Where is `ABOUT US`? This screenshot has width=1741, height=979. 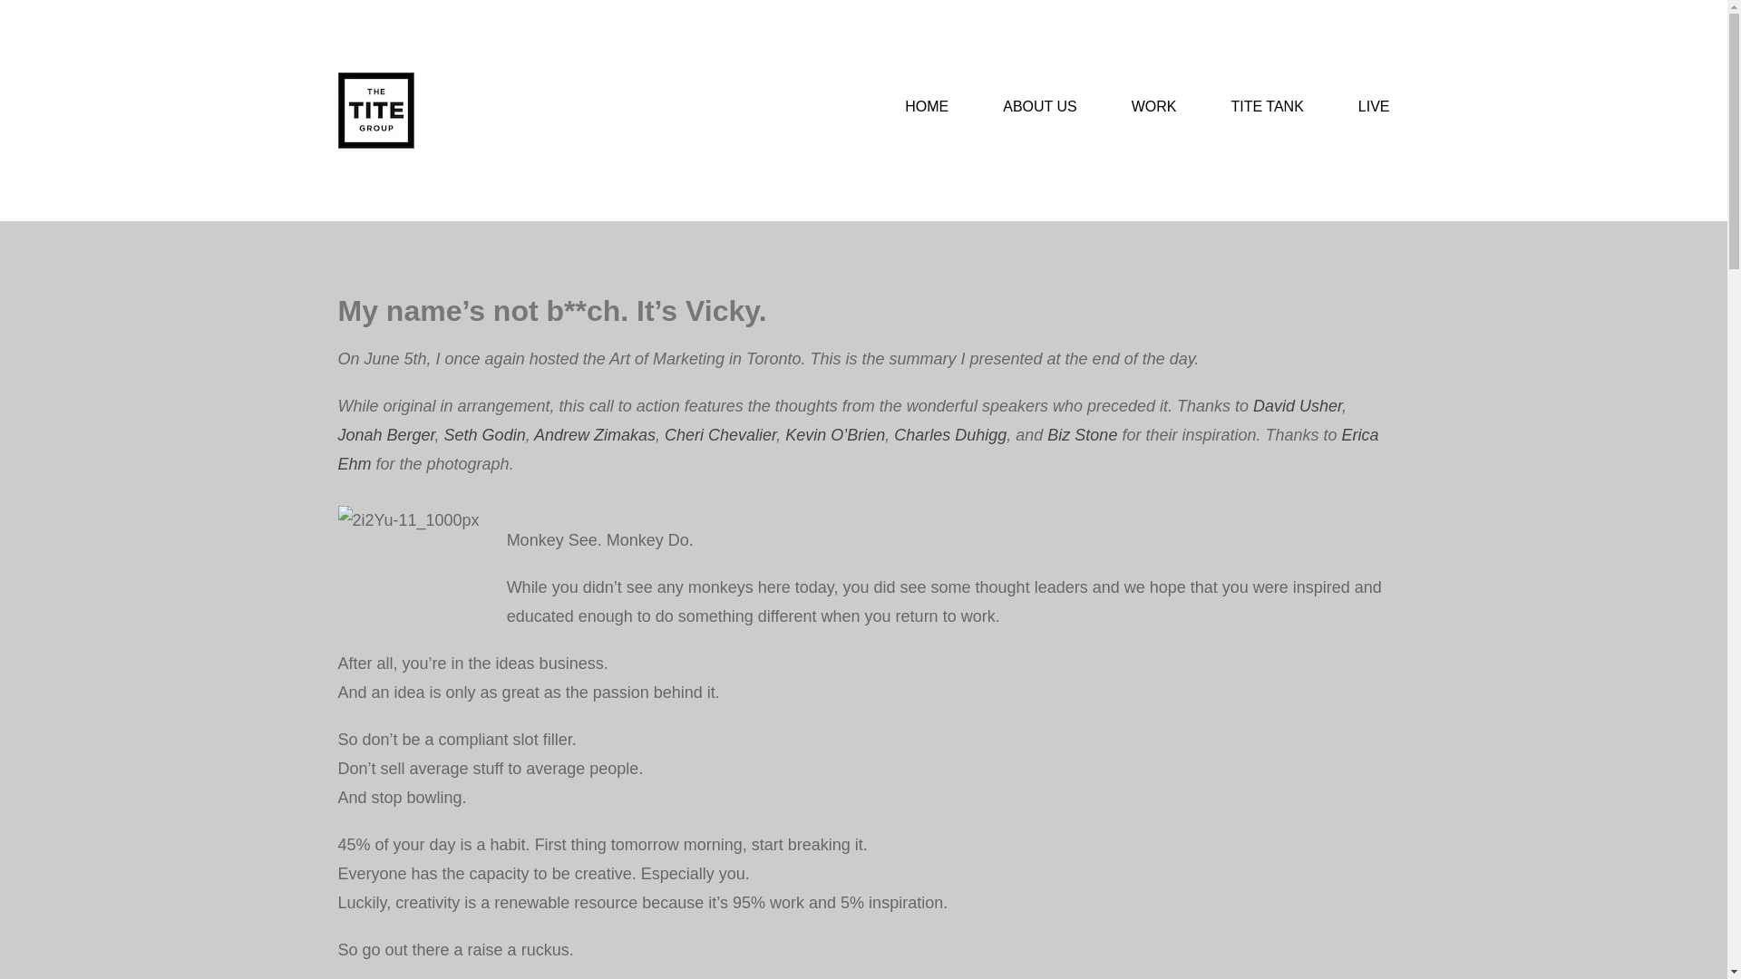 ABOUT US is located at coordinates (1039, 107).